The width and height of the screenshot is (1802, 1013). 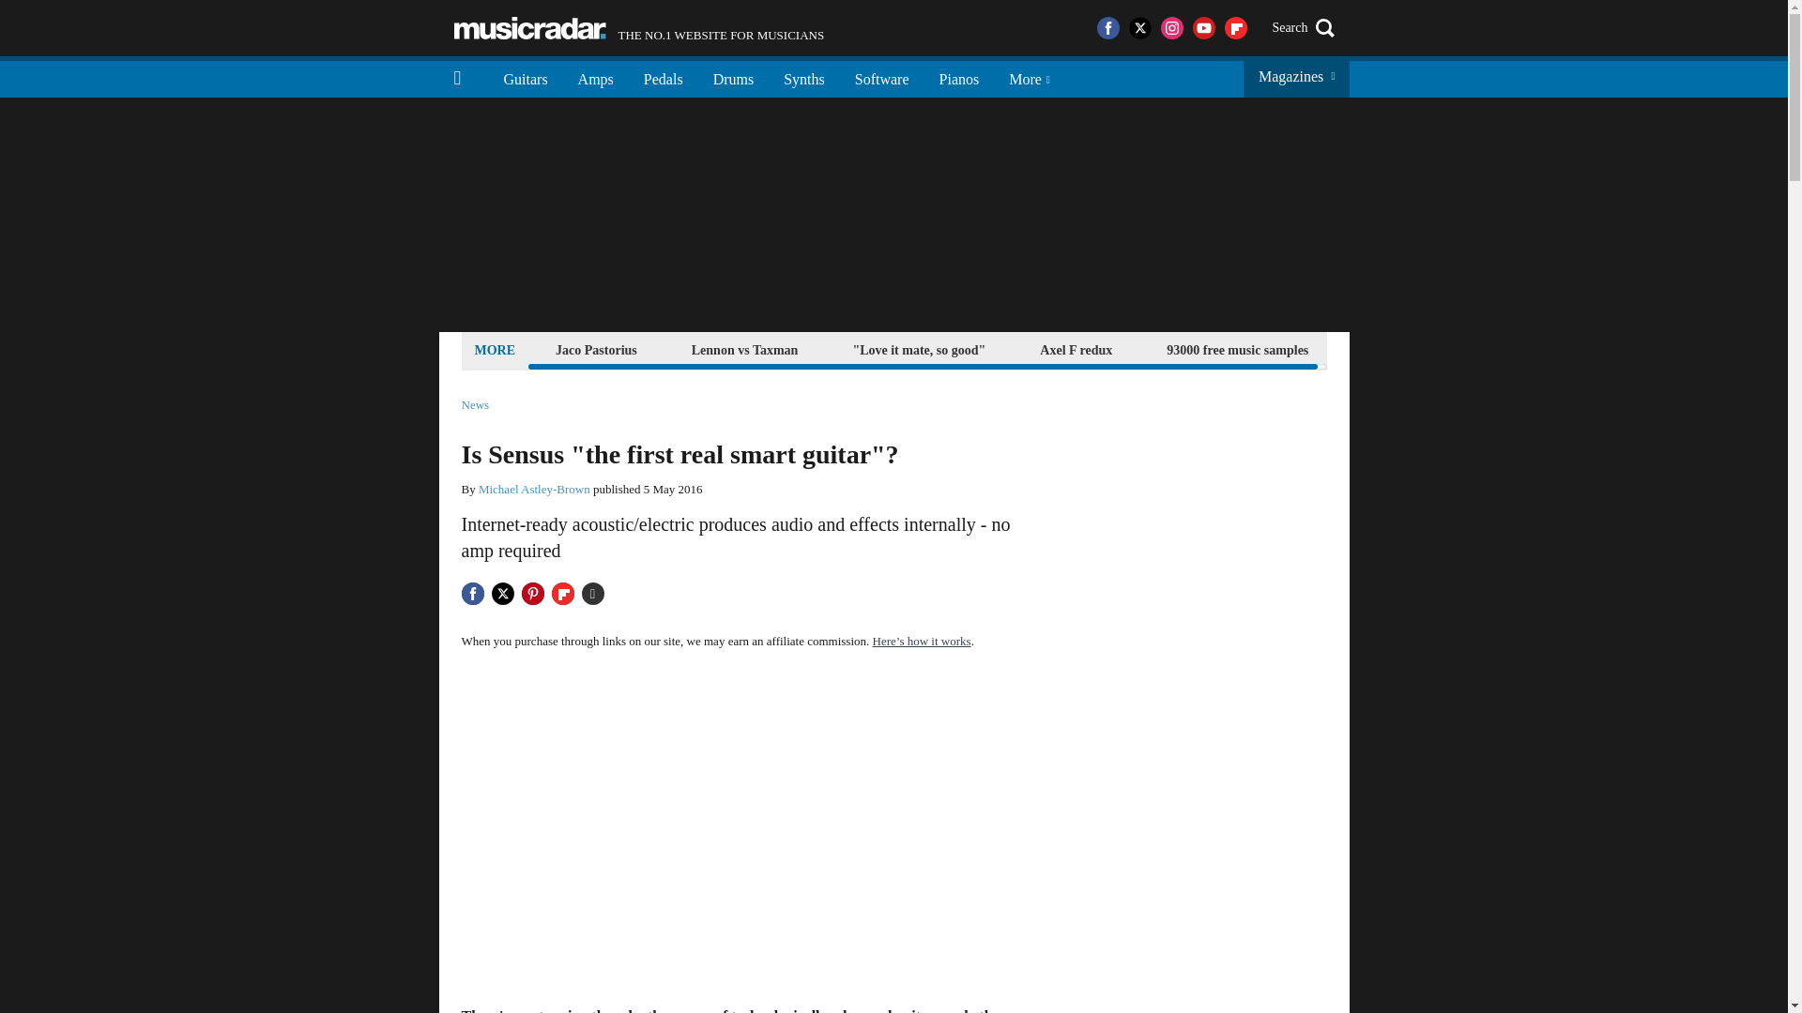 I want to click on Amps, so click(x=1237, y=349).